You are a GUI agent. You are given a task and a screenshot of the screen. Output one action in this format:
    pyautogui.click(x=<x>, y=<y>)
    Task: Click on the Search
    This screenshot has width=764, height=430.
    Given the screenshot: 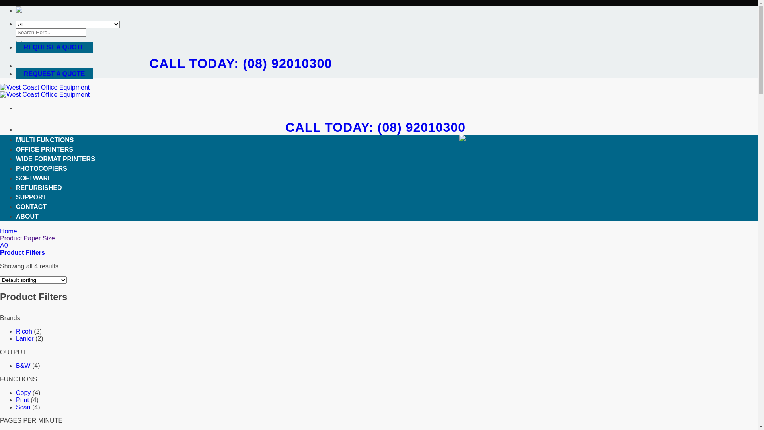 What is the action you would take?
    pyautogui.click(x=19, y=42)
    